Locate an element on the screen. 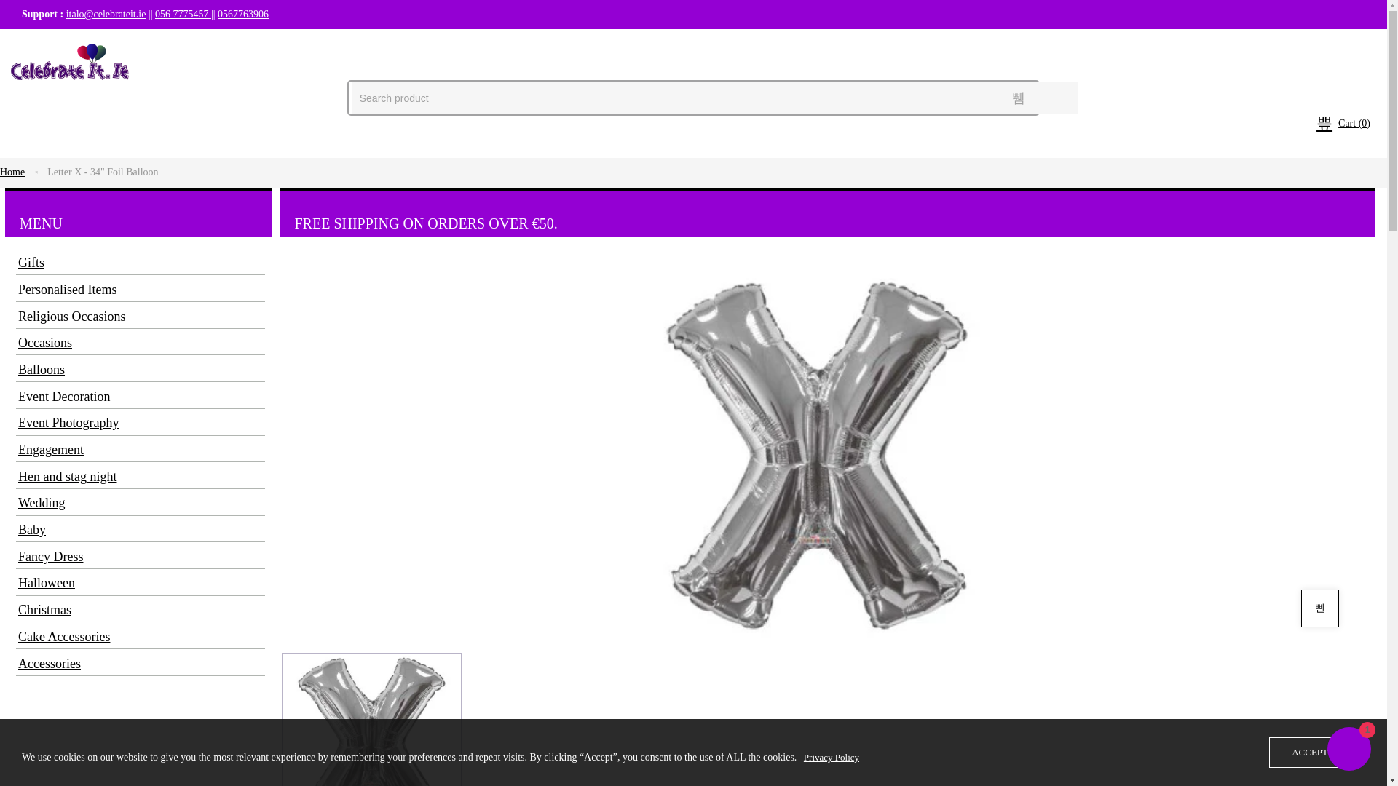  Sign In is located at coordinates (111, 44).